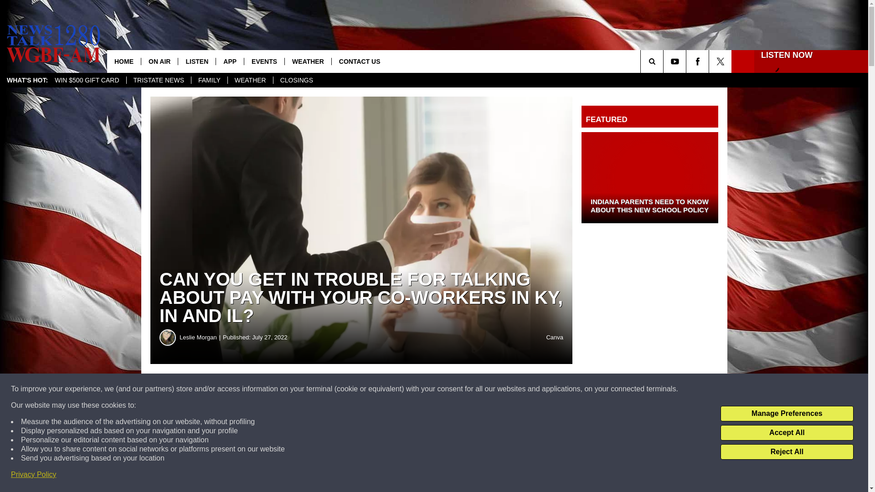 This screenshot has height=492, width=875. What do you see at coordinates (250, 80) in the screenshot?
I see `WEATHER` at bounding box center [250, 80].